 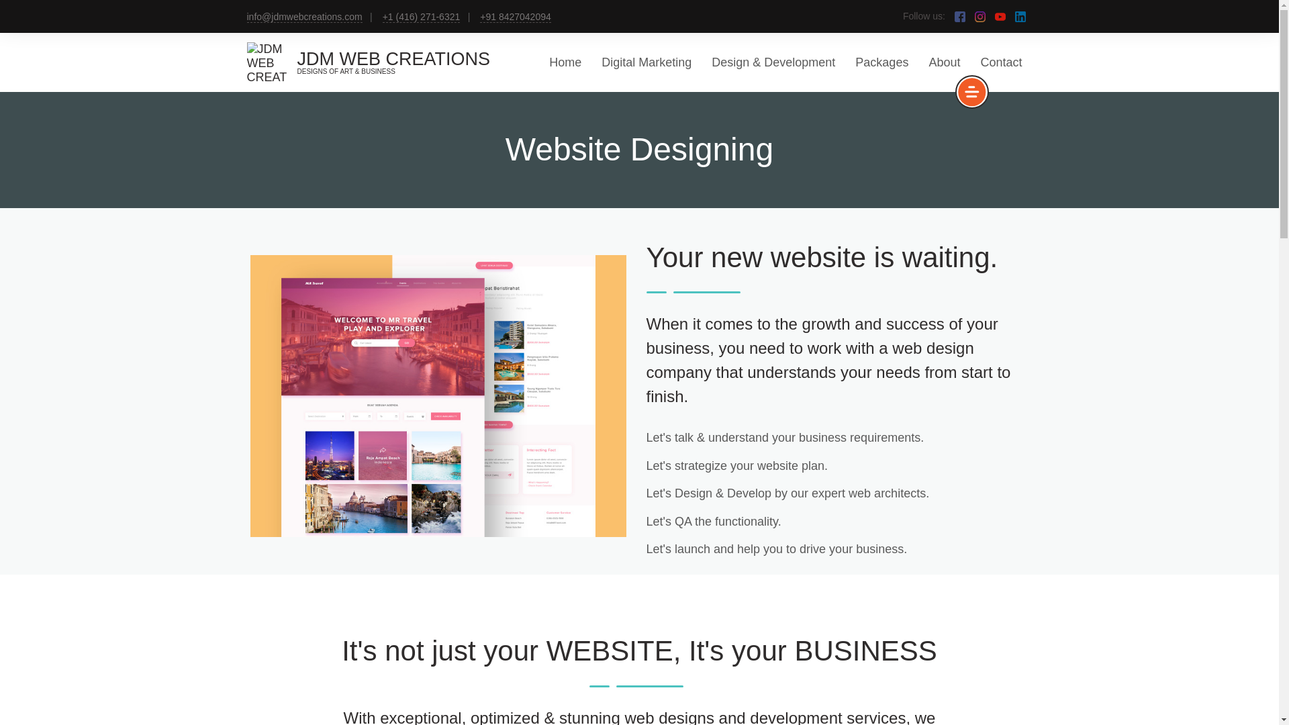 What do you see at coordinates (882, 62) in the screenshot?
I see `Packages` at bounding box center [882, 62].